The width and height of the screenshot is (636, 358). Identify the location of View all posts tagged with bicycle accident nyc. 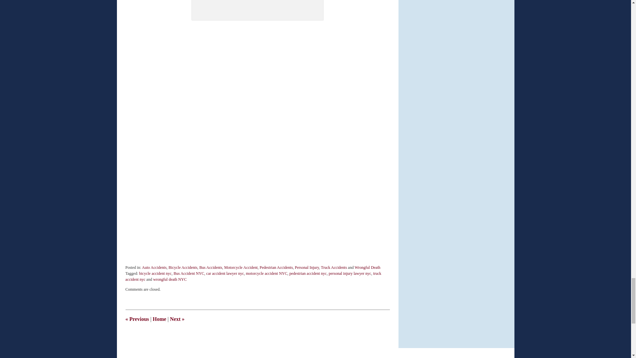
(155, 273).